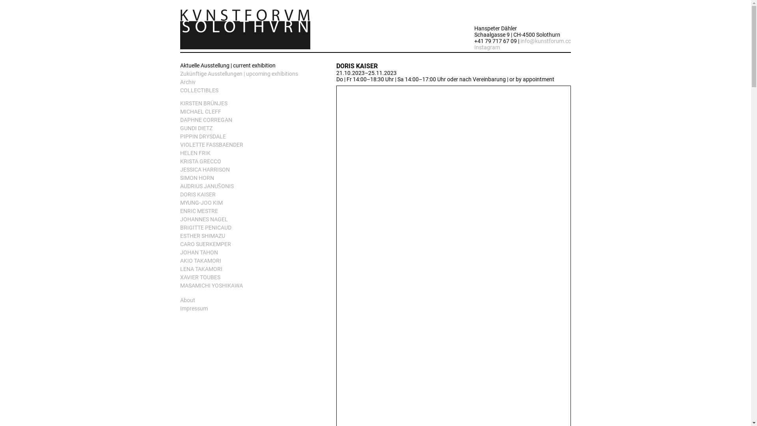  I want to click on GUNDI DIETZ, so click(244, 129).